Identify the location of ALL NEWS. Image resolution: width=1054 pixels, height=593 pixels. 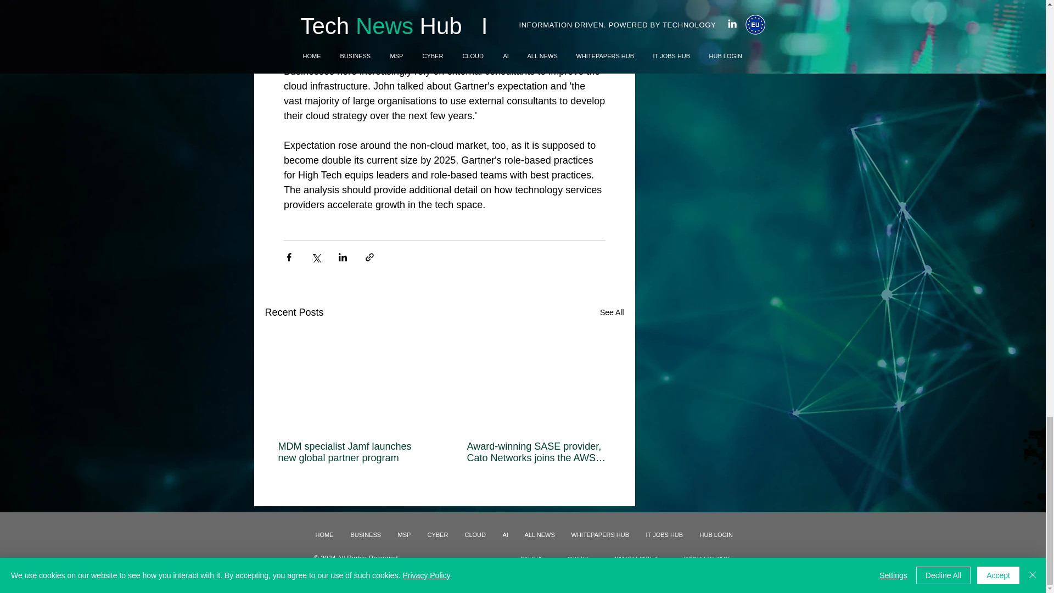
(539, 535).